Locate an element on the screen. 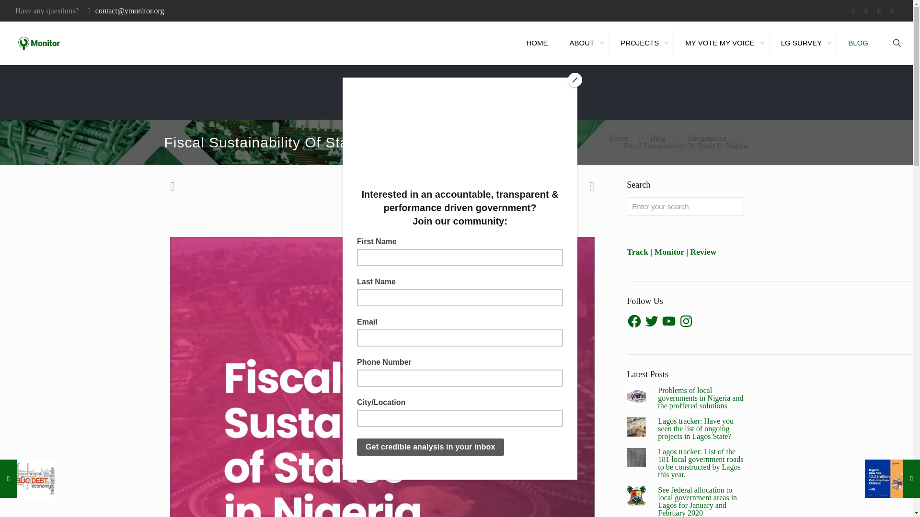 This screenshot has height=517, width=920. Facebook is located at coordinates (853, 11).